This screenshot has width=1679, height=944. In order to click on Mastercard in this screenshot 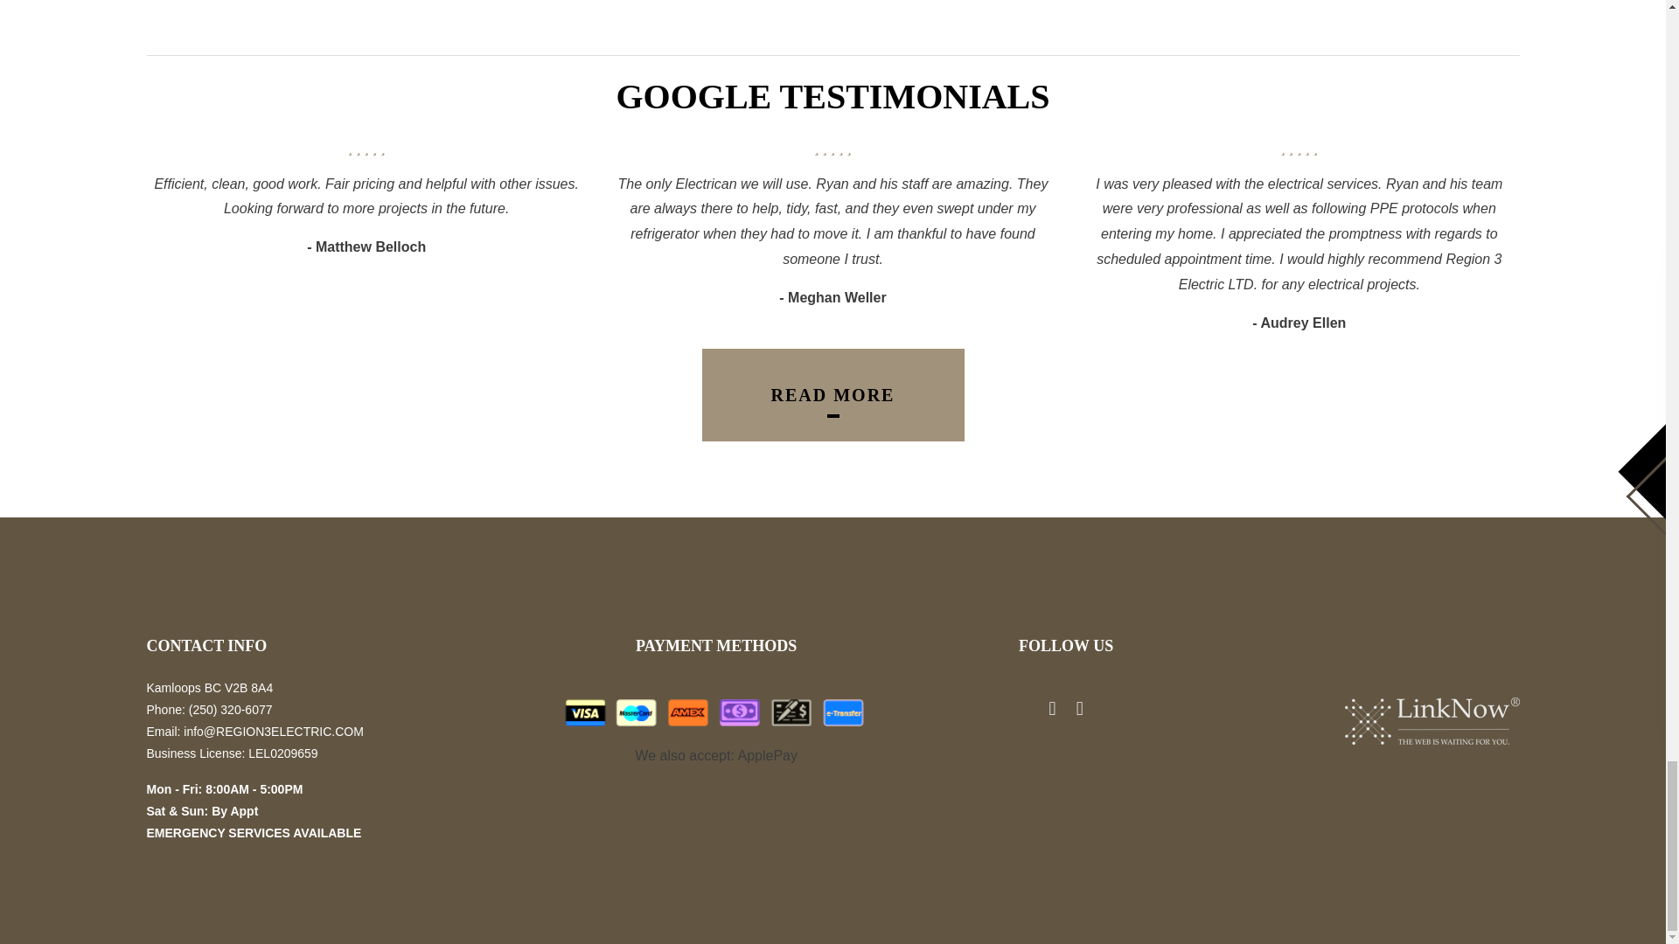, I will do `click(636, 712)`.